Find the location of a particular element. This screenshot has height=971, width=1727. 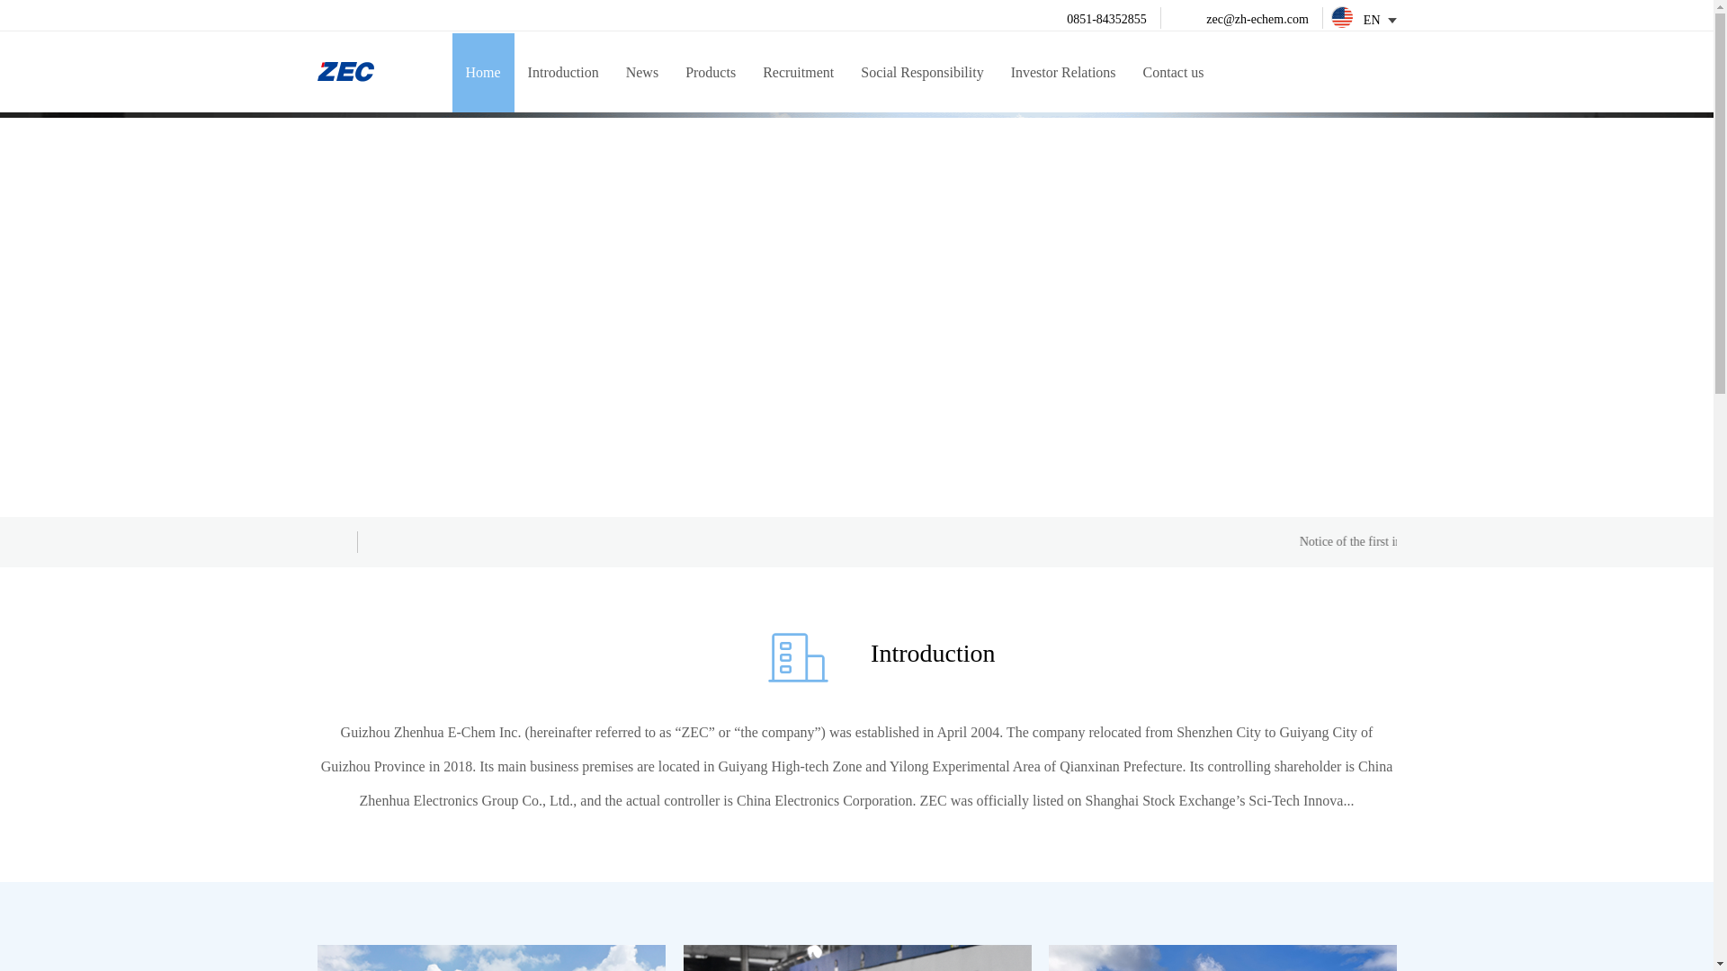

Recruitment is located at coordinates (799, 72).